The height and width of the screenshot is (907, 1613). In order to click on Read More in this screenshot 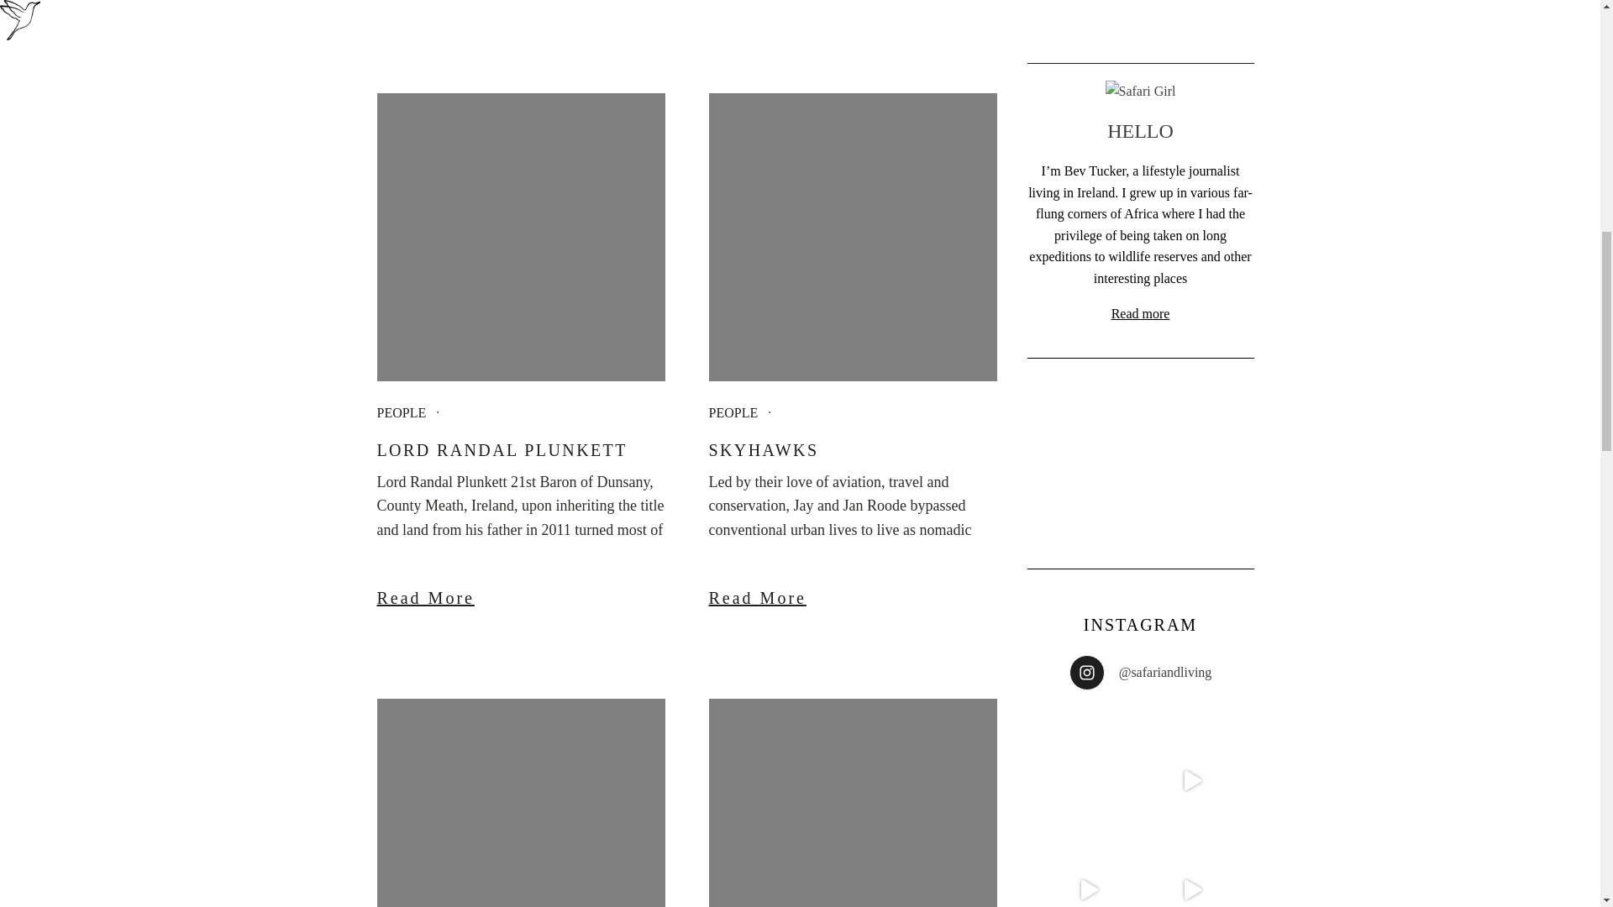, I will do `click(853, 598)`.